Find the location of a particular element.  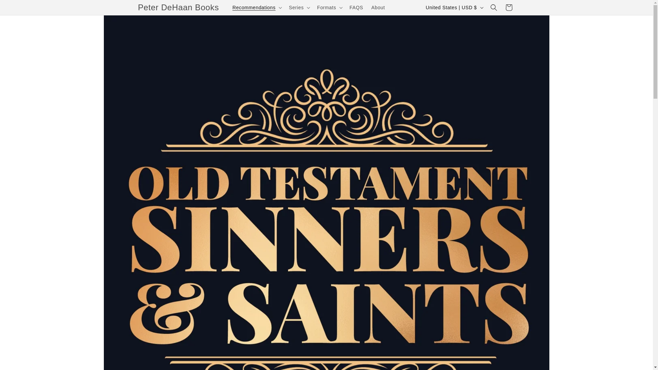

Cart is located at coordinates (508, 8).